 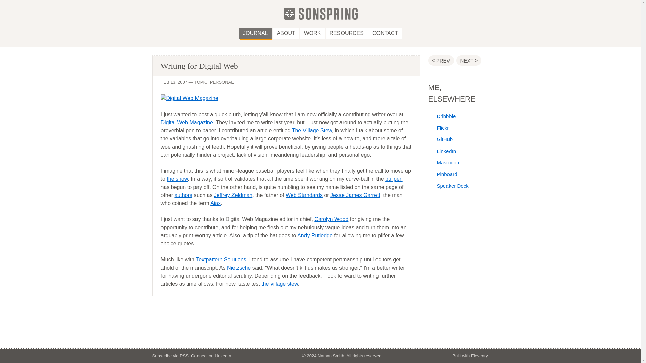 What do you see at coordinates (443, 163) in the screenshot?
I see `Mastodon` at bounding box center [443, 163].